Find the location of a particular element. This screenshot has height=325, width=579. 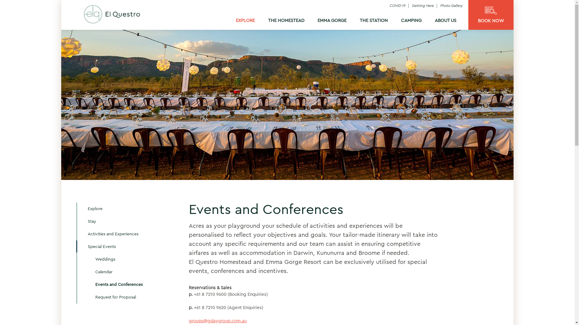

Events and Conferences is located at coordinates (128, 285).